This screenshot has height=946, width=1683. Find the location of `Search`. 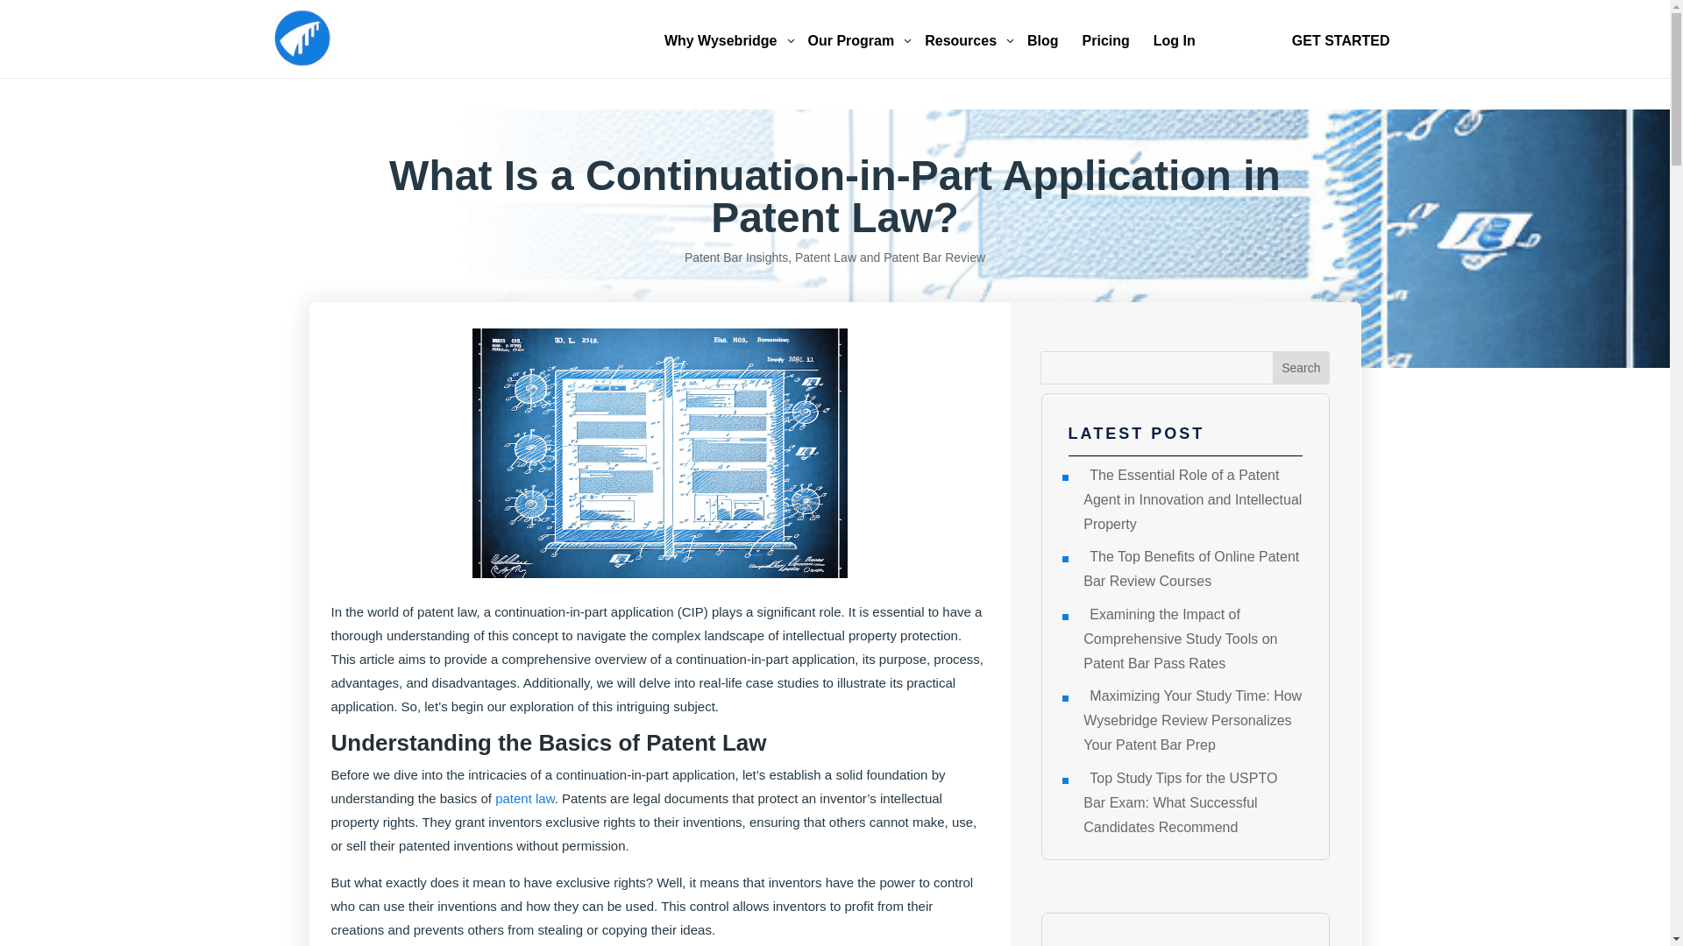

Search is located at coordinates (857, 41).